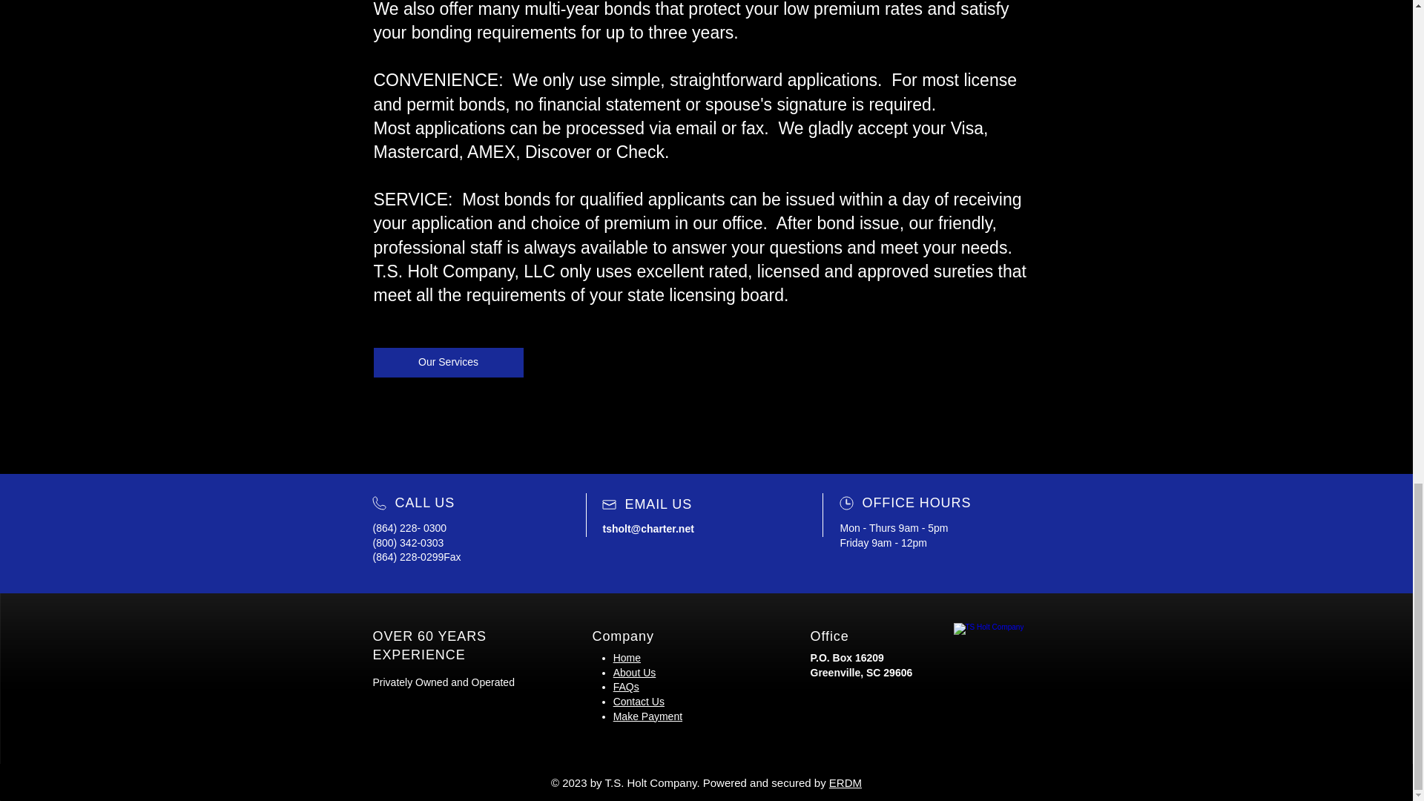 This screenshot has height=801, width=1424. Describe the element at coordinates (448, 362) in the screenshot. I see `Our Services` at that location.